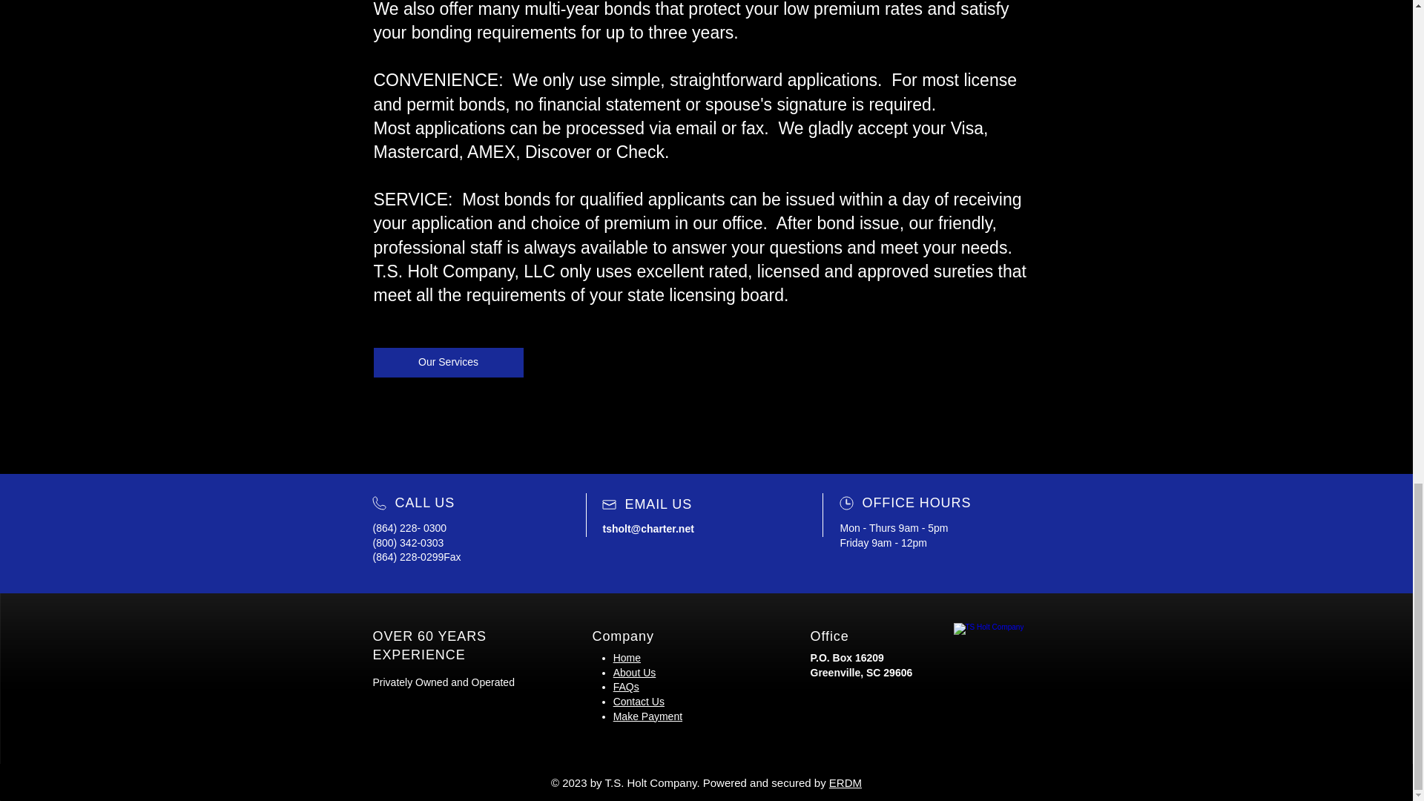 This screenshot has height=801, width=1424. Describe the element at coordinates (448, 362) in the screenshot. I see `Our Services` at that location.